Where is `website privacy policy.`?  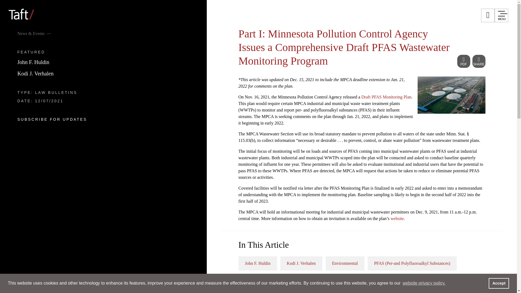
website privacy policy. is located at coordinates (424, 283).